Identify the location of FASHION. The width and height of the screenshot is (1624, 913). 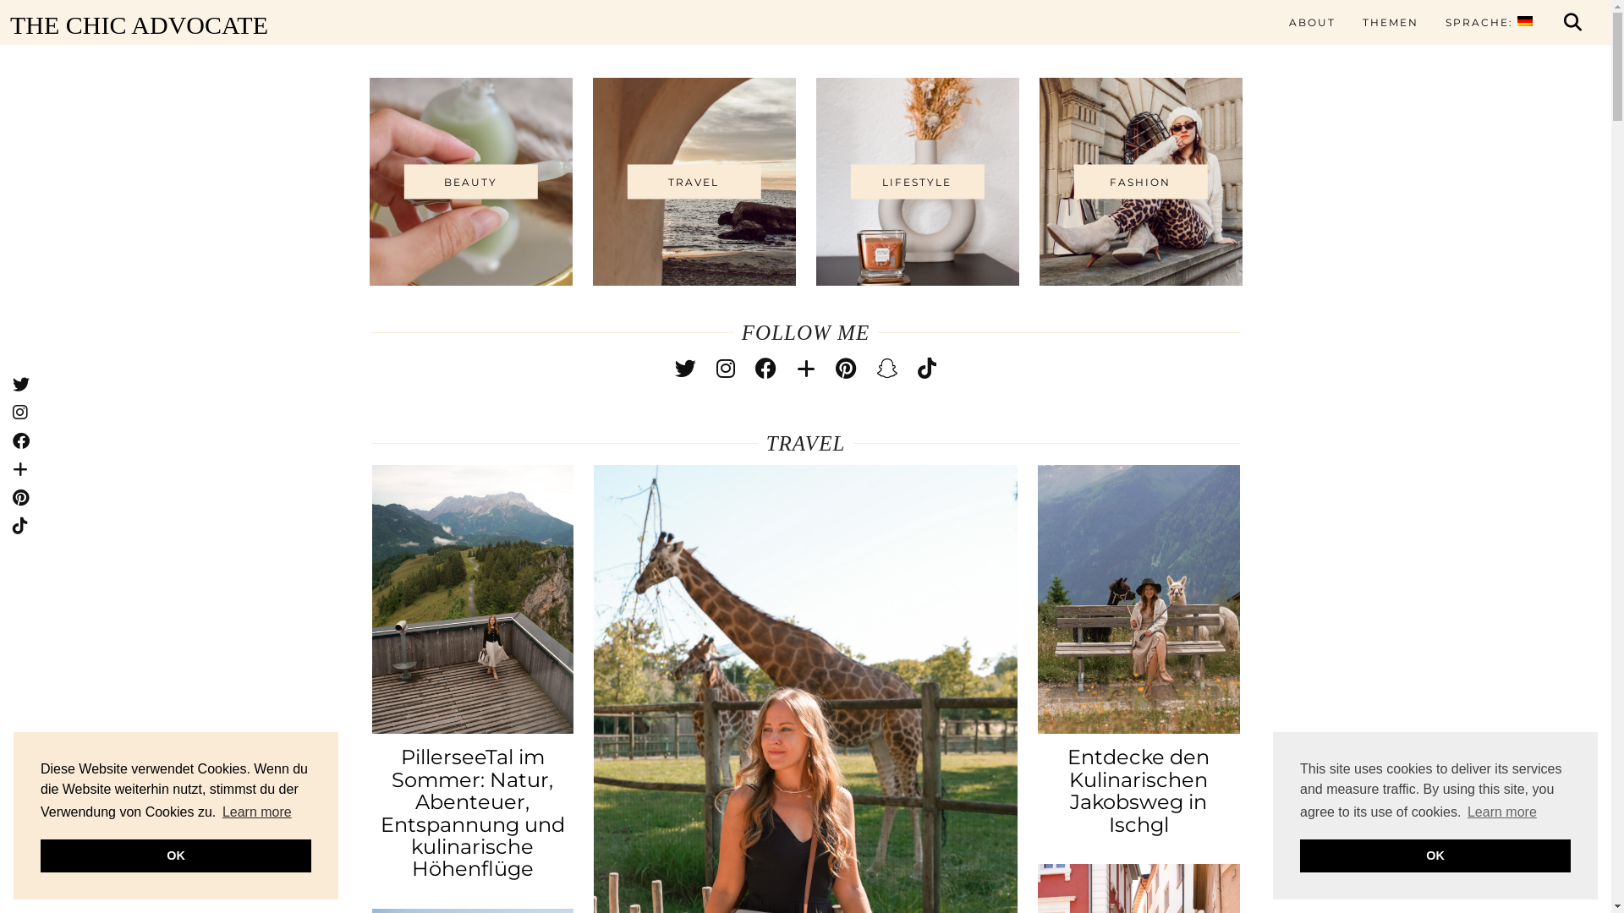
(1140, 182).